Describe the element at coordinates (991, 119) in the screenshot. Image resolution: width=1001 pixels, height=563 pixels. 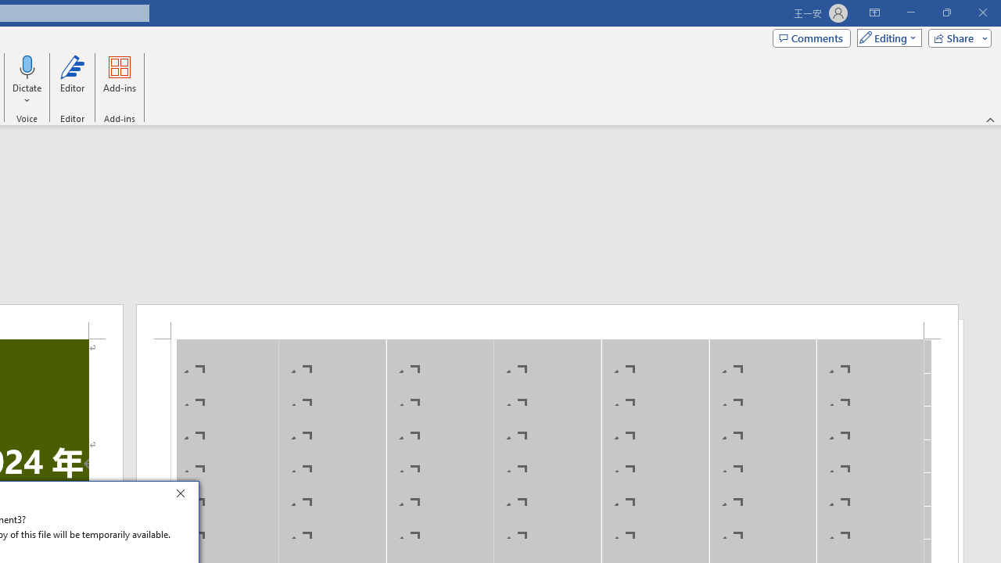
I see `Collapse the Ribbon` at that location.